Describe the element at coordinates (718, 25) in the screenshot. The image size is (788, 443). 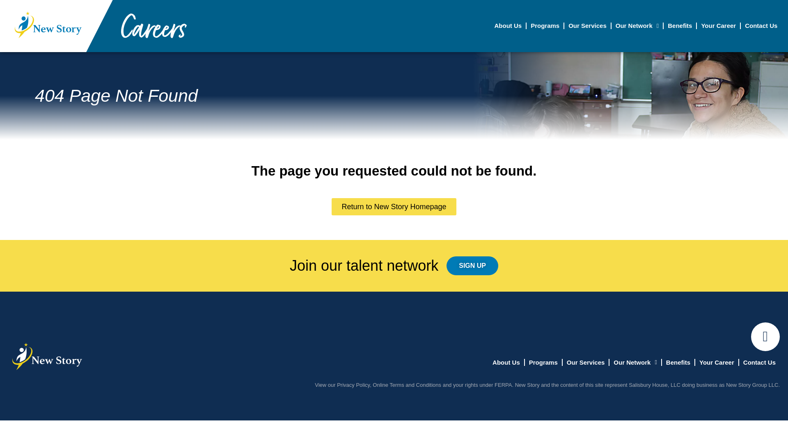
I see `Your Career` at that location.